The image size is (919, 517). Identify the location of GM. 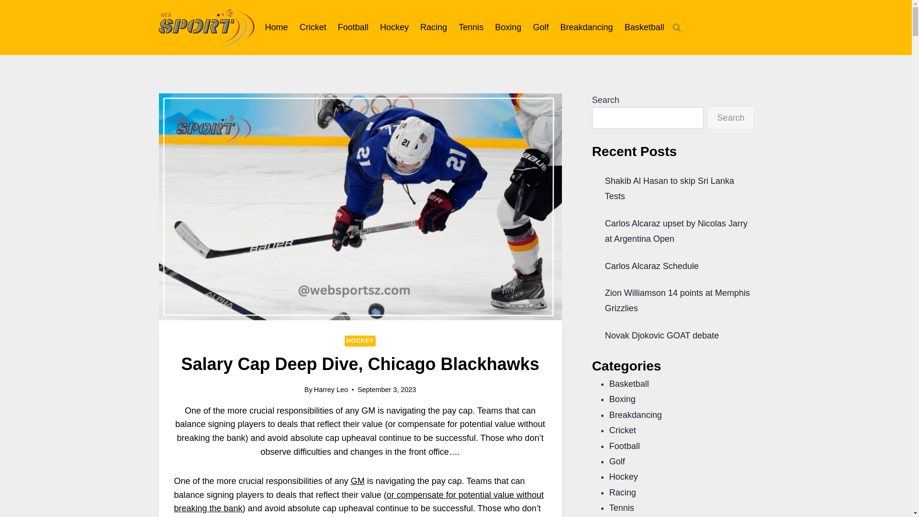
(358, 481).